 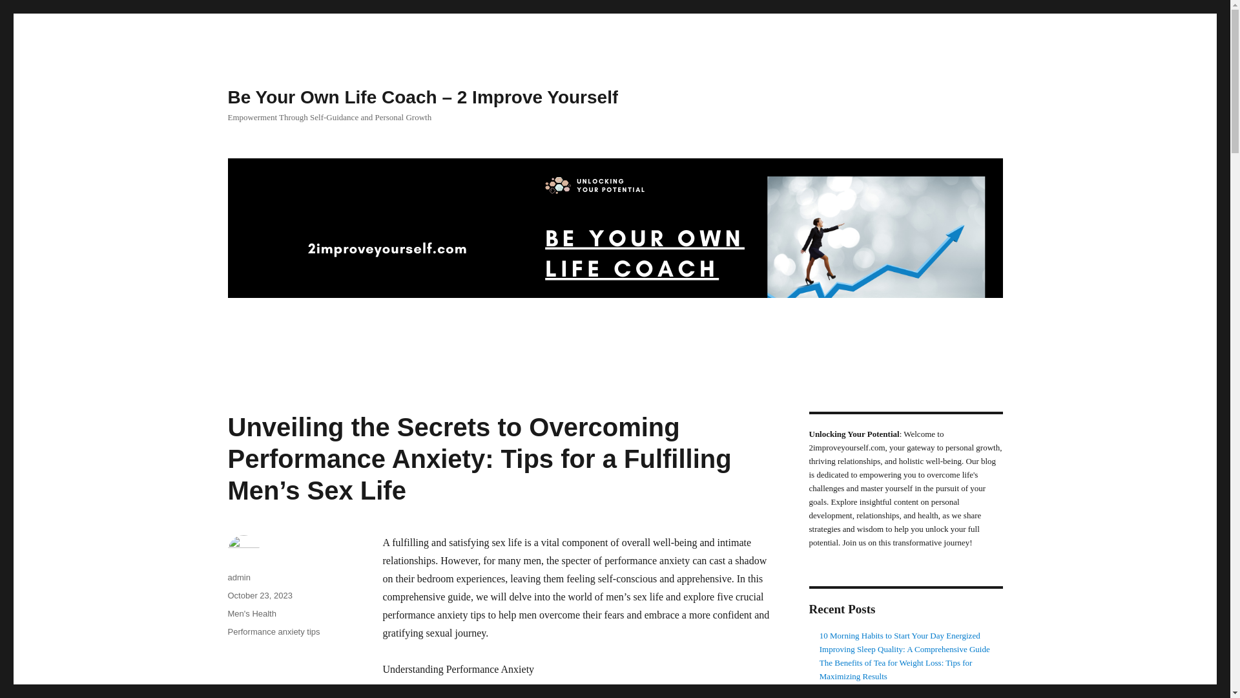 I want to click on admin, so click(x=238, y=576).